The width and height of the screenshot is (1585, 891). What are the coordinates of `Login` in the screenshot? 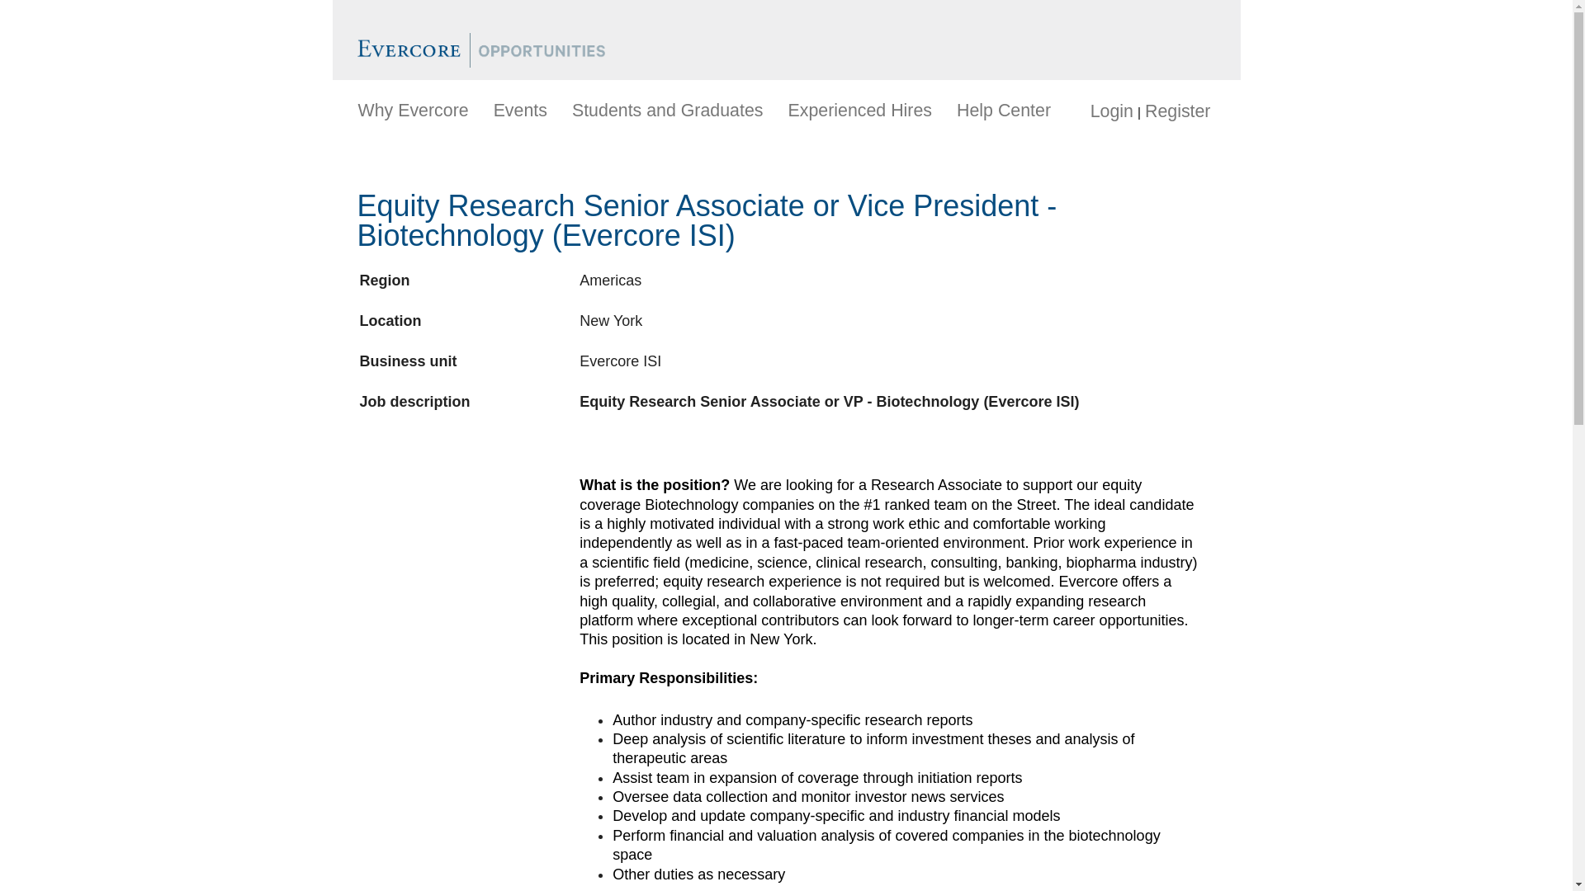 It's located at (1111, 111).